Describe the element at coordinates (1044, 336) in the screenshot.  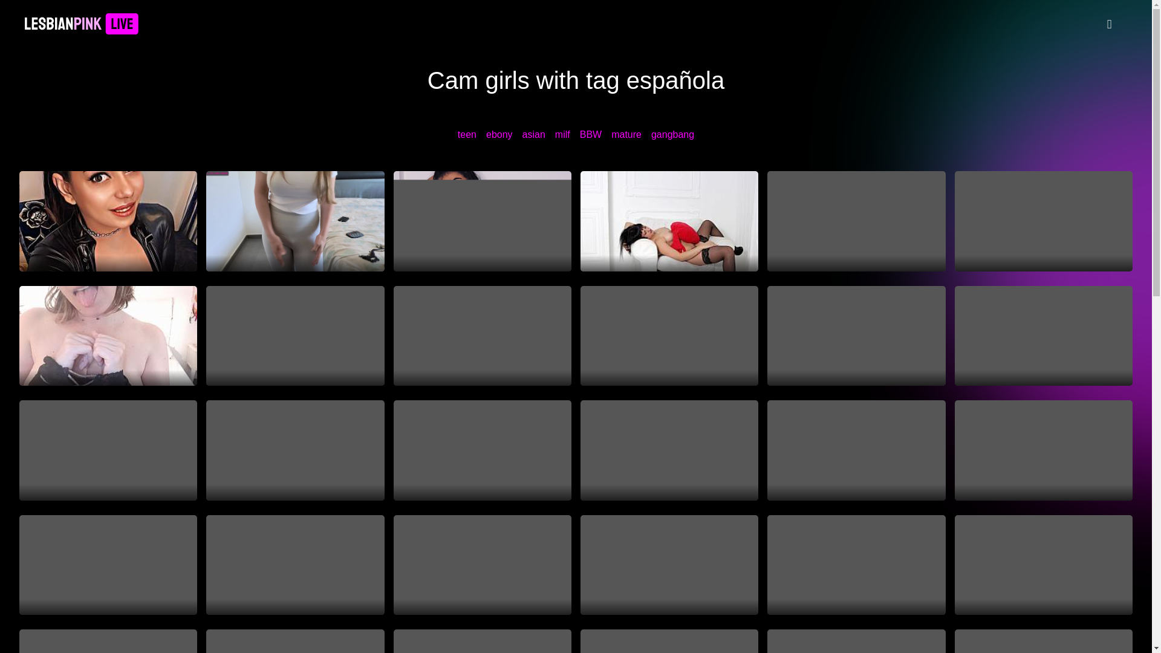
I see `titiini850` at that location.